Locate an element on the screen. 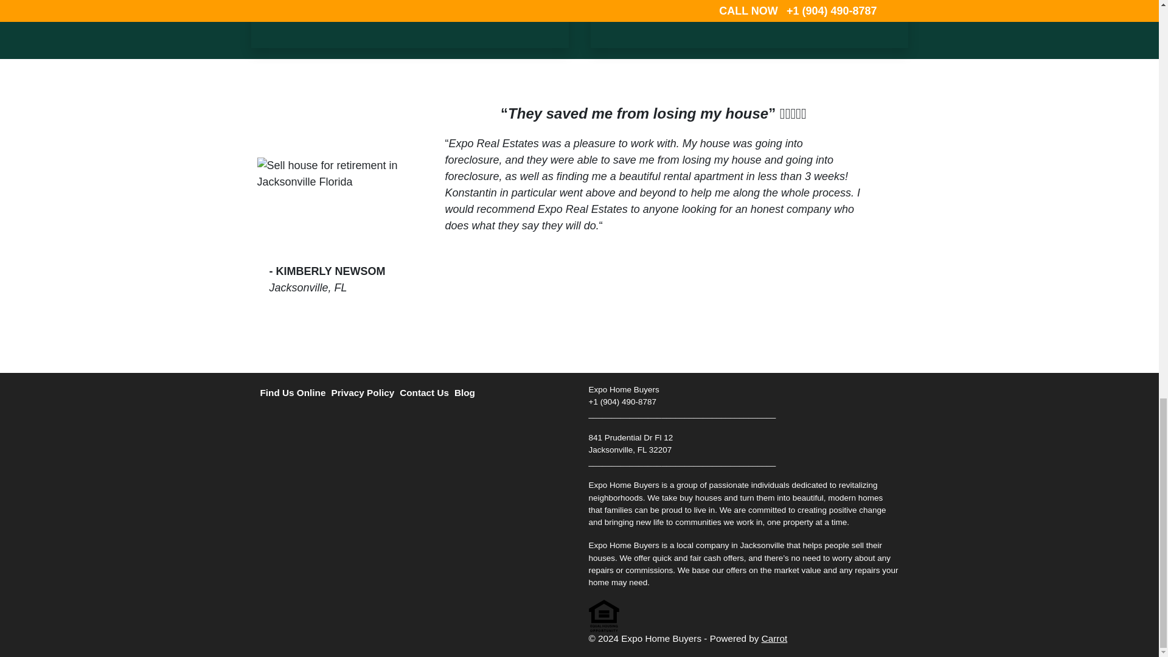 The image size is (1168, 657). Find Us Online is located at coordinates (296, 392).